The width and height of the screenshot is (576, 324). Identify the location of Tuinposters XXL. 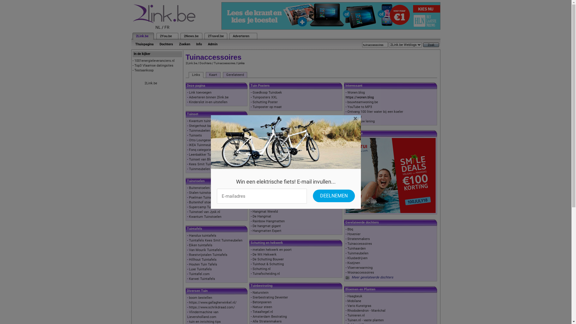
(265, 97).